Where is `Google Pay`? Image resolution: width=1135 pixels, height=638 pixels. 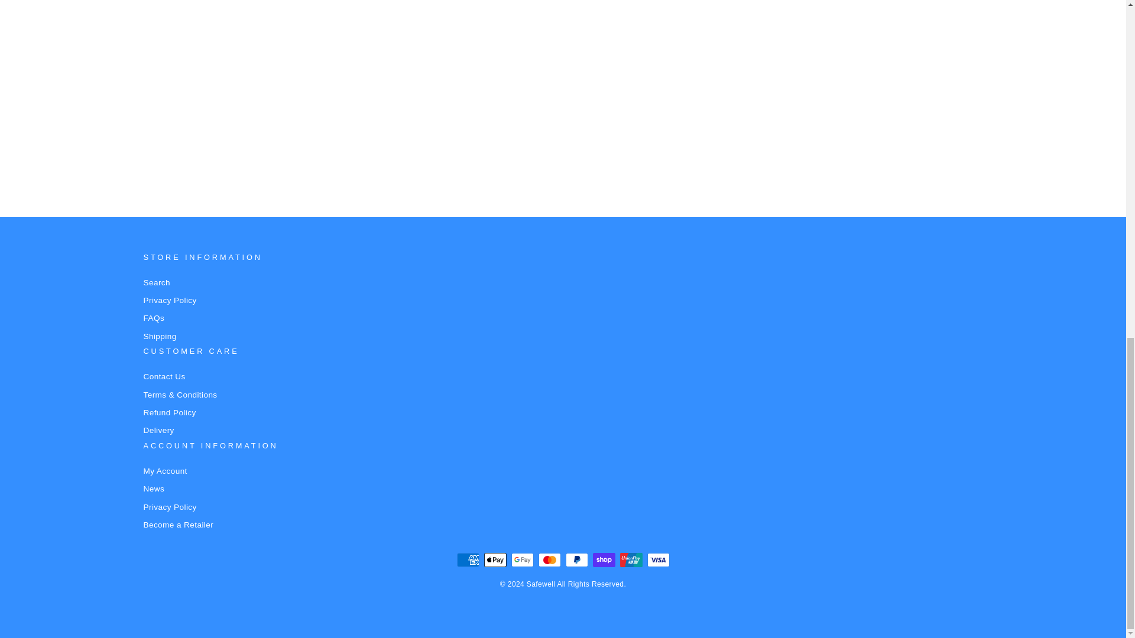 Google Pay is located at coordinates (522, 560).